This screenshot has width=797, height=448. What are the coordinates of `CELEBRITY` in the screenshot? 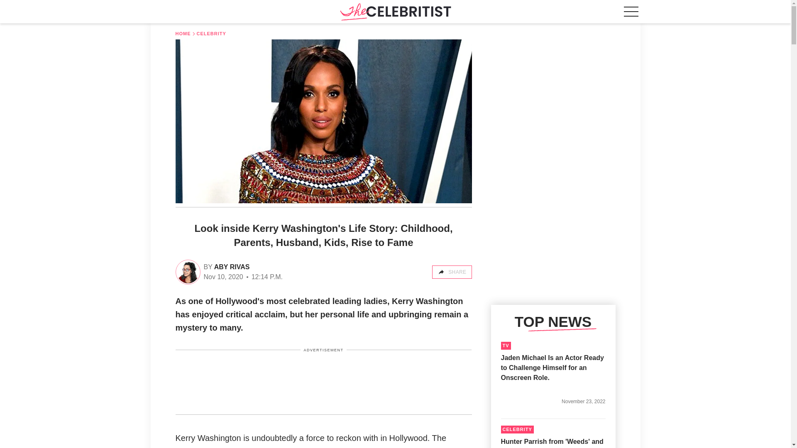 It's located at (516, 430).